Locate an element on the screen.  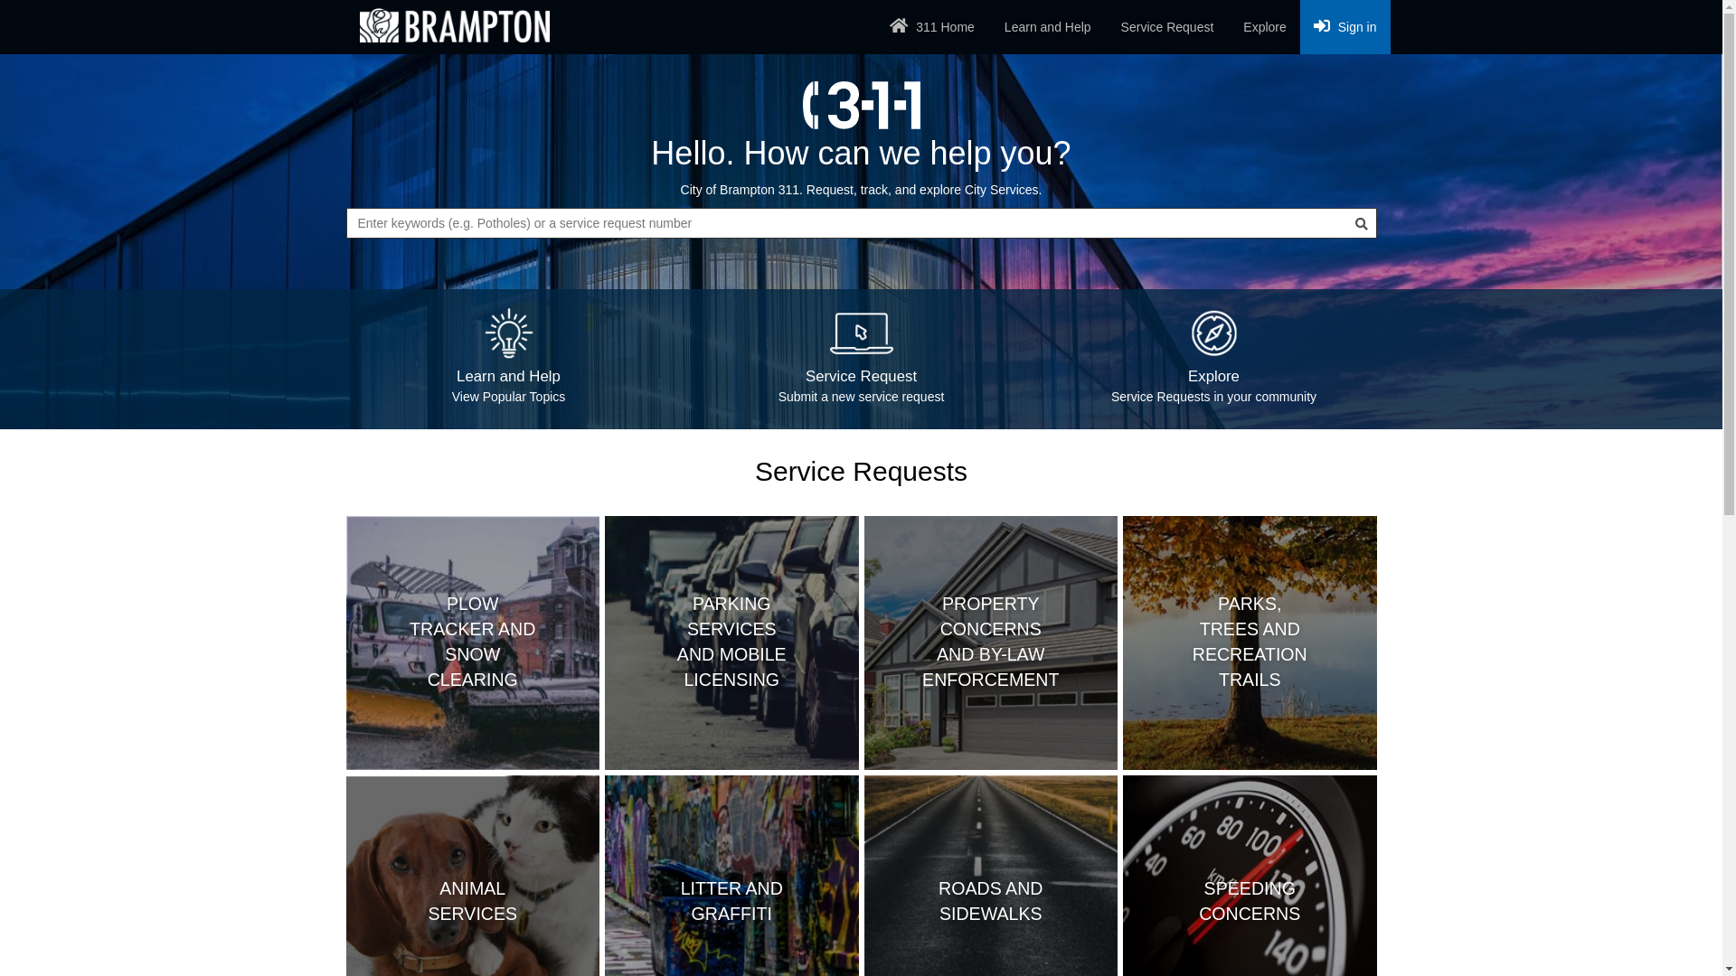
Explore is located at coordinates (1264, 27).